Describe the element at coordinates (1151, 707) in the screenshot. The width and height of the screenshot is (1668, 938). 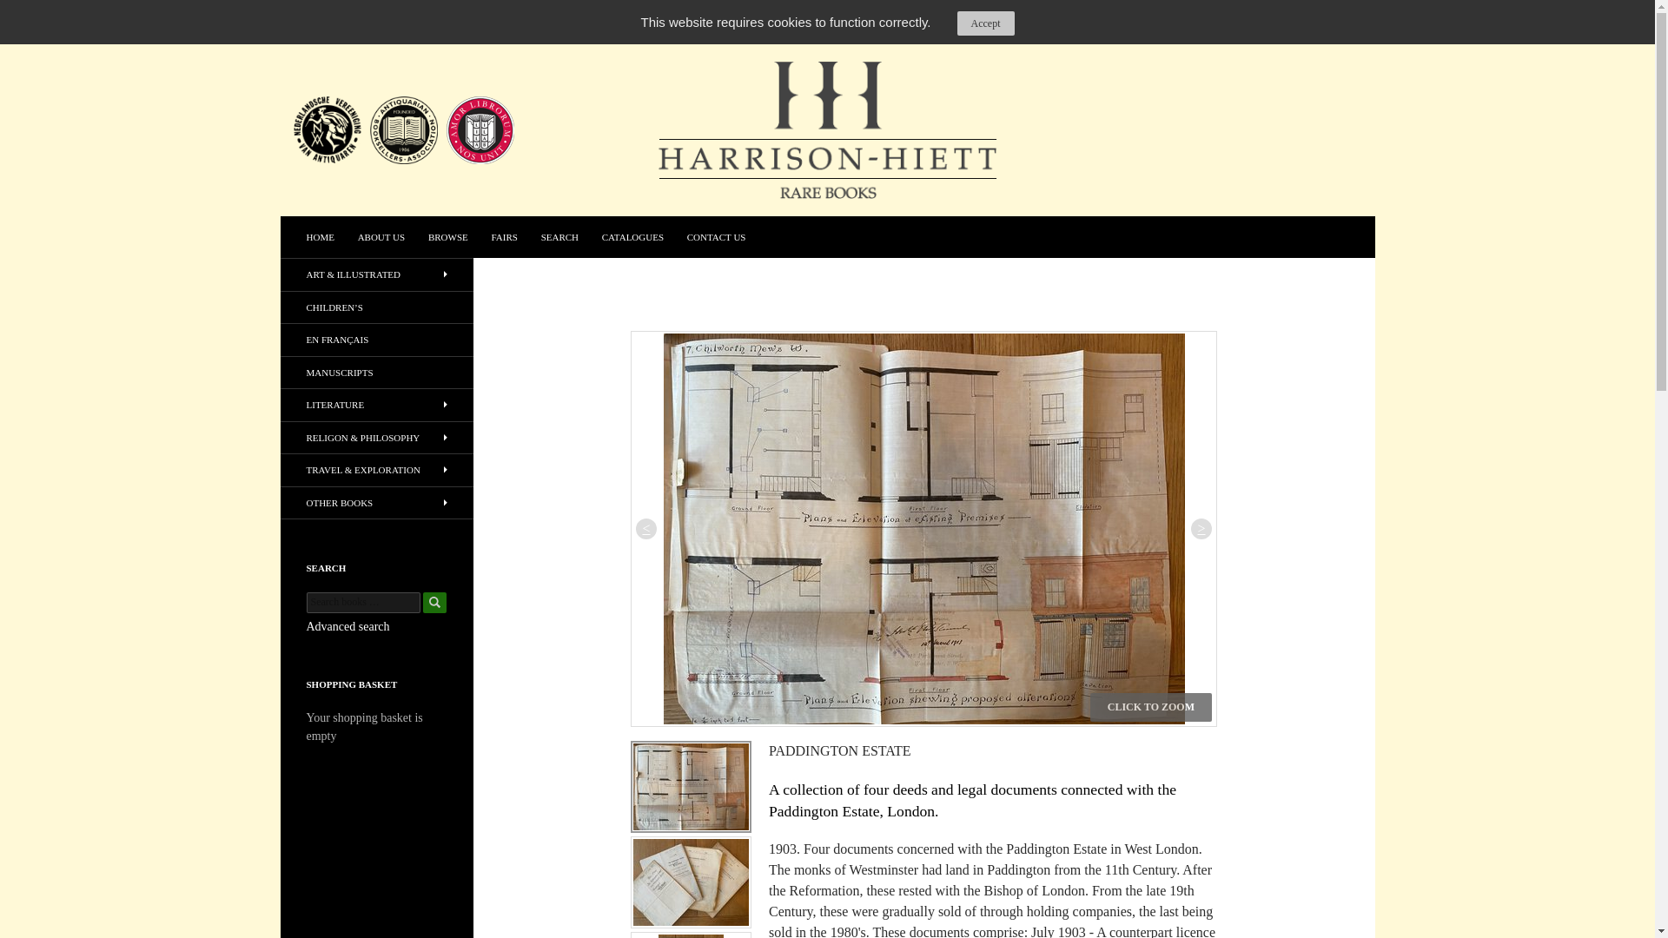
I see `CLICK TO ZOOM` at that location.